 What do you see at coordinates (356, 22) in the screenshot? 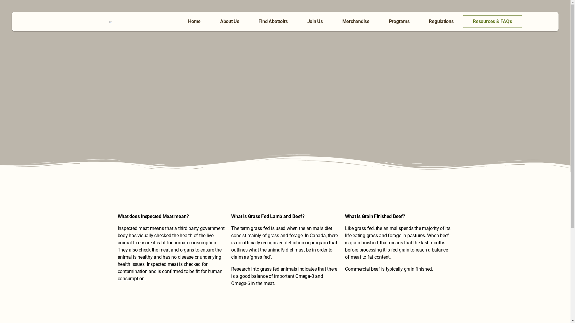
I see `Merchandise` at bounding box center [356, 22].